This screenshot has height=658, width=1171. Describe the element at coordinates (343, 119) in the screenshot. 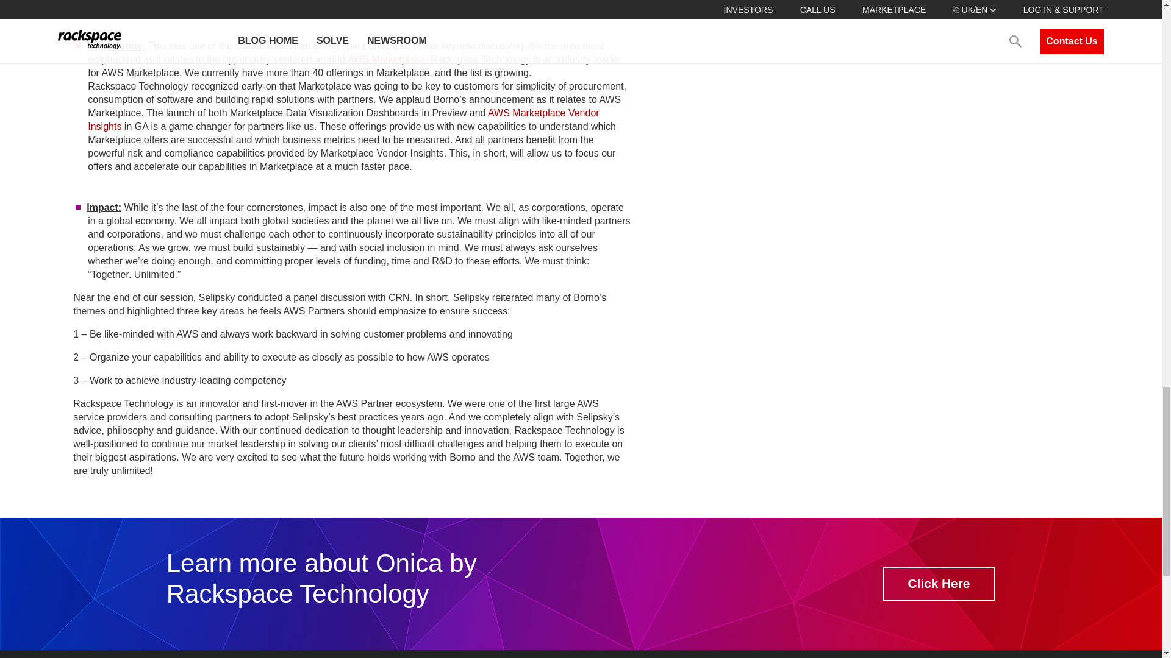

I see `AWS Marketplace Vendor Insights` at that location.